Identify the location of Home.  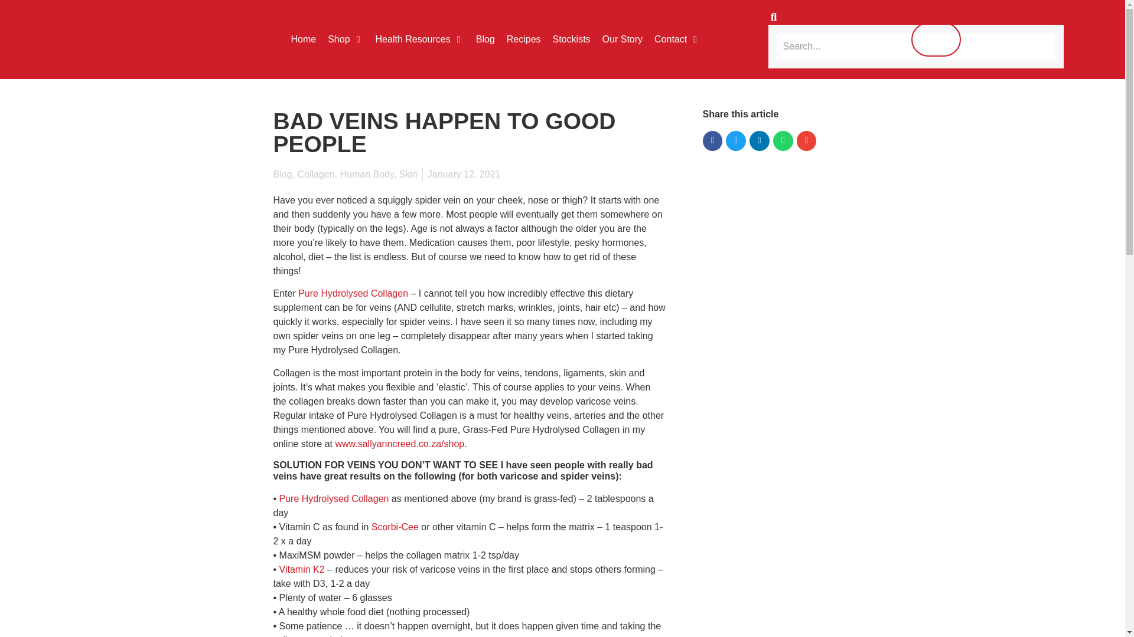
(303, 39).